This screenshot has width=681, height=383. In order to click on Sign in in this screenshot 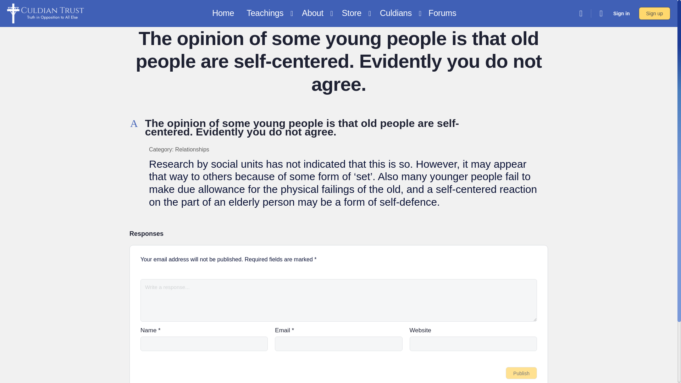, I will do `click(621, 13)`.